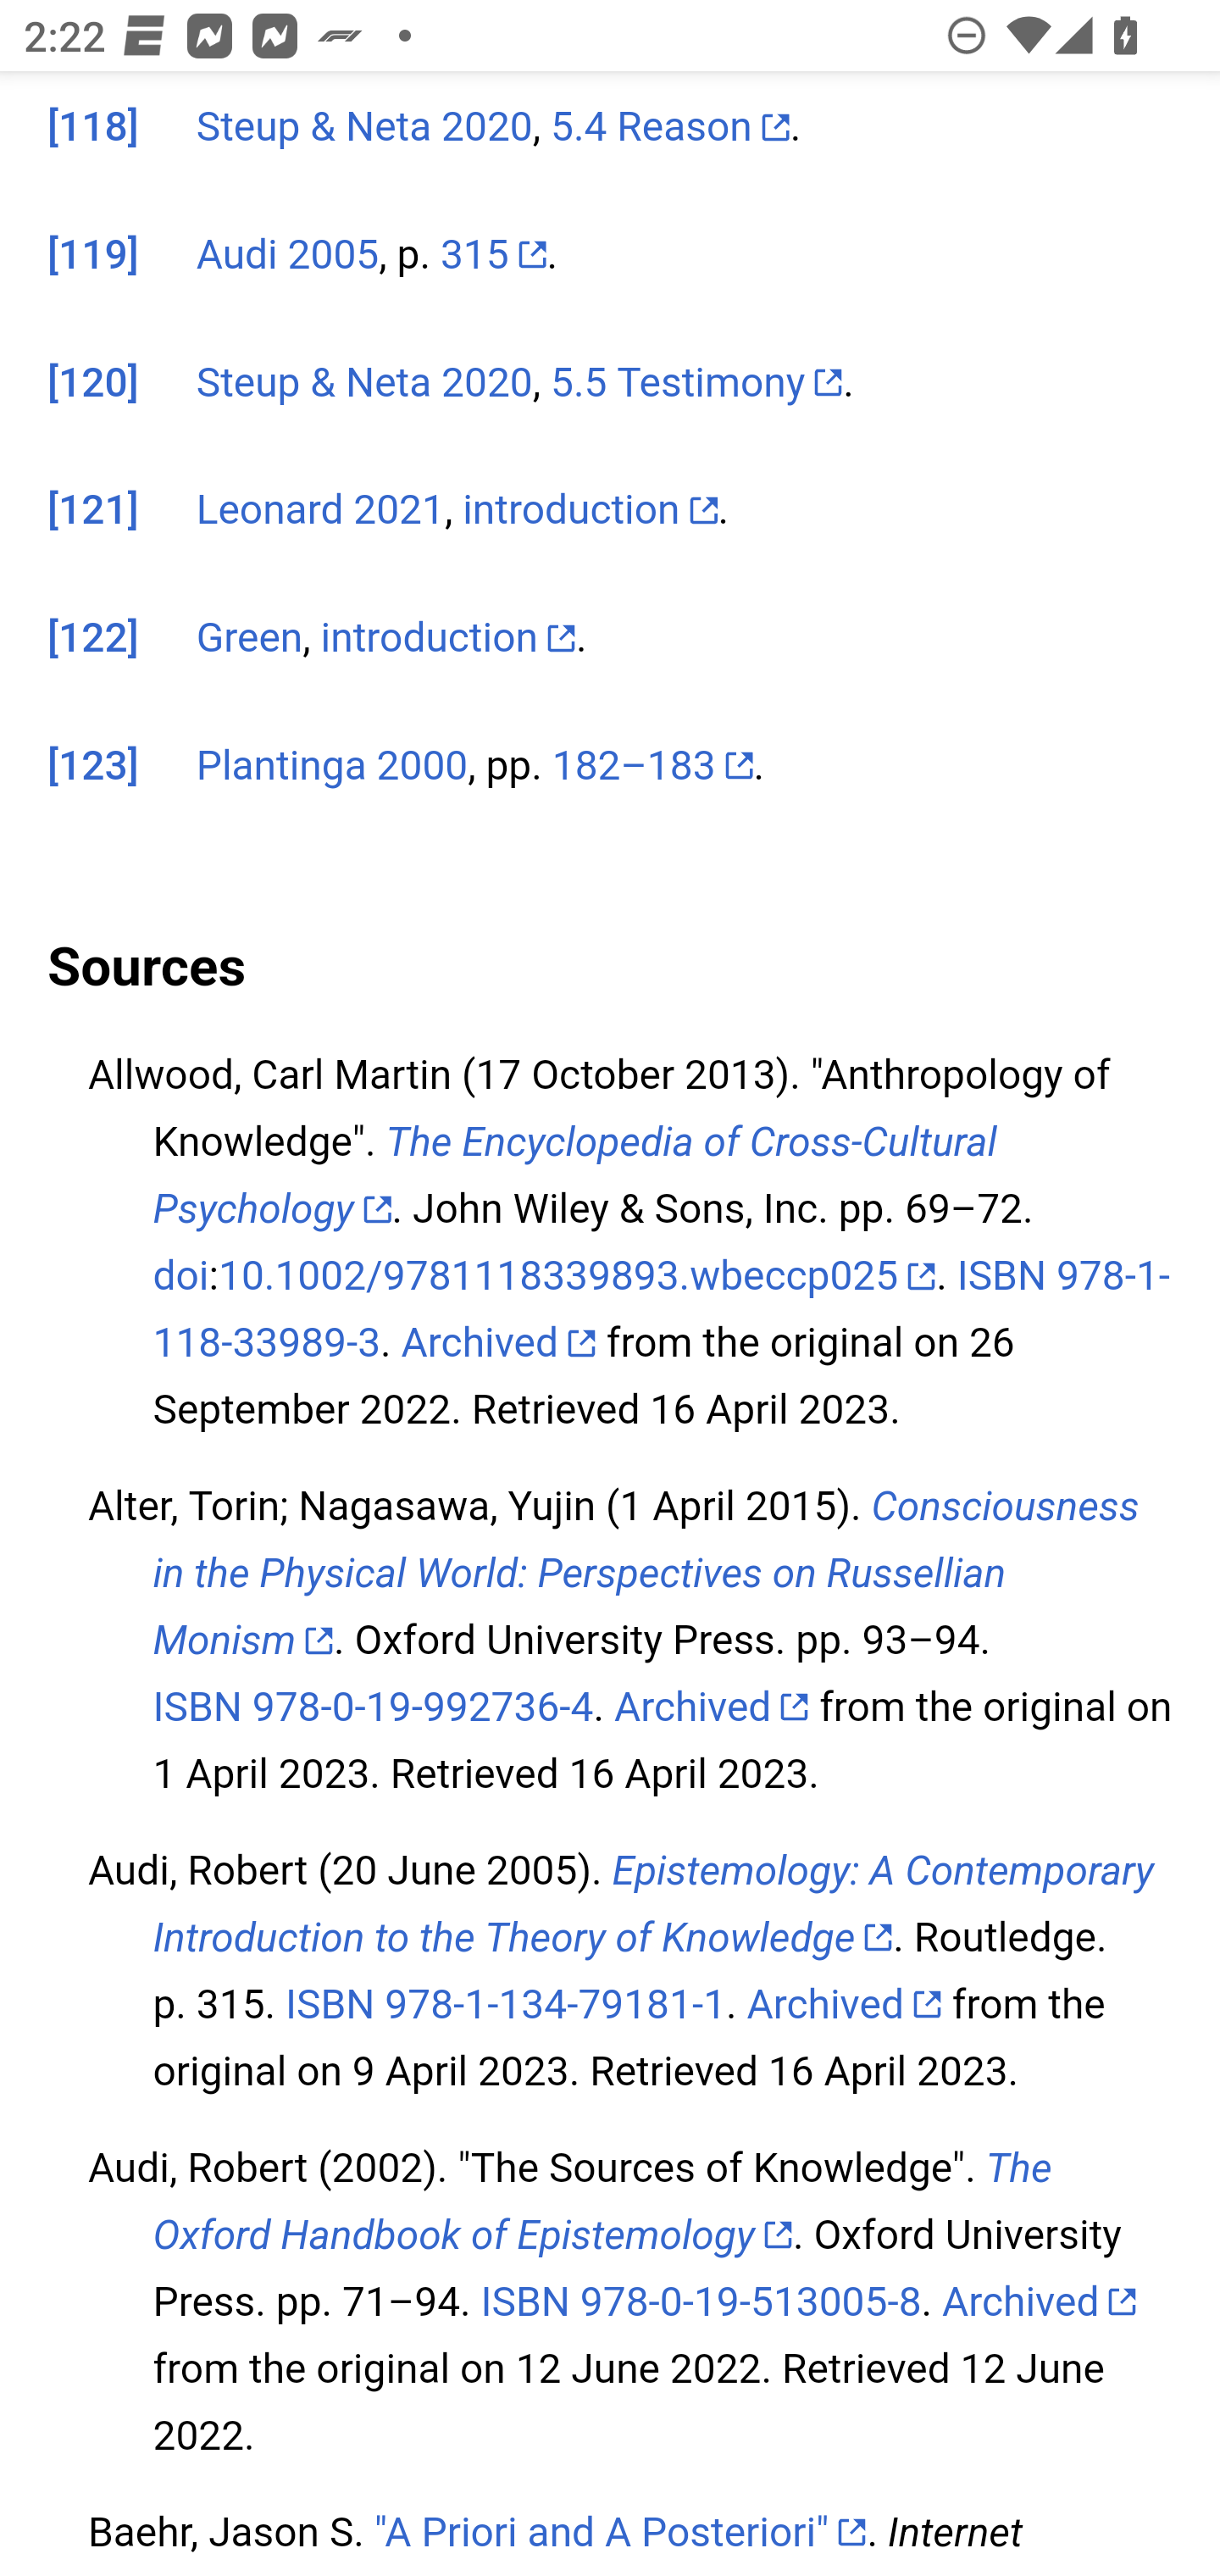  Describe the element at coordinates (364, 383) in the screenshot. I see `Steup & Neta 2020 Steup  &  Neta 2020` at that location.